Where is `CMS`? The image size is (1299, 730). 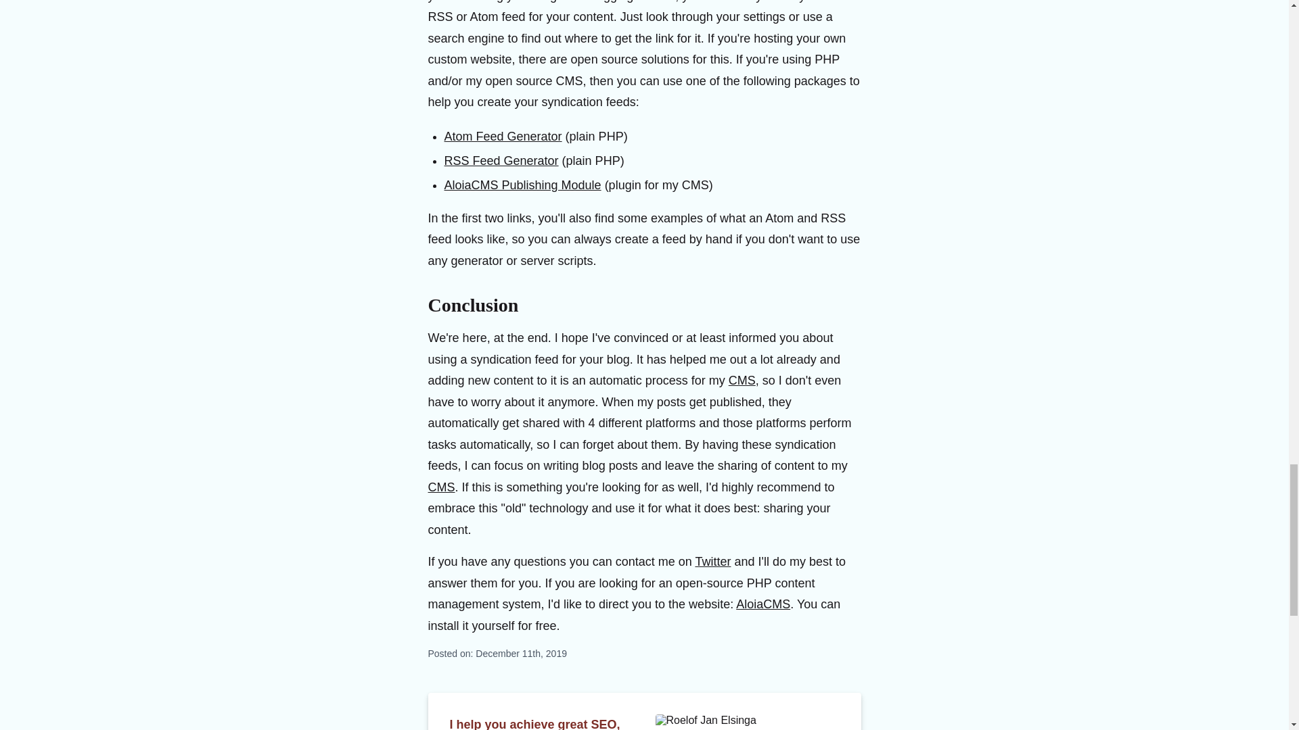
CMS is located at coordinates (742, 380).